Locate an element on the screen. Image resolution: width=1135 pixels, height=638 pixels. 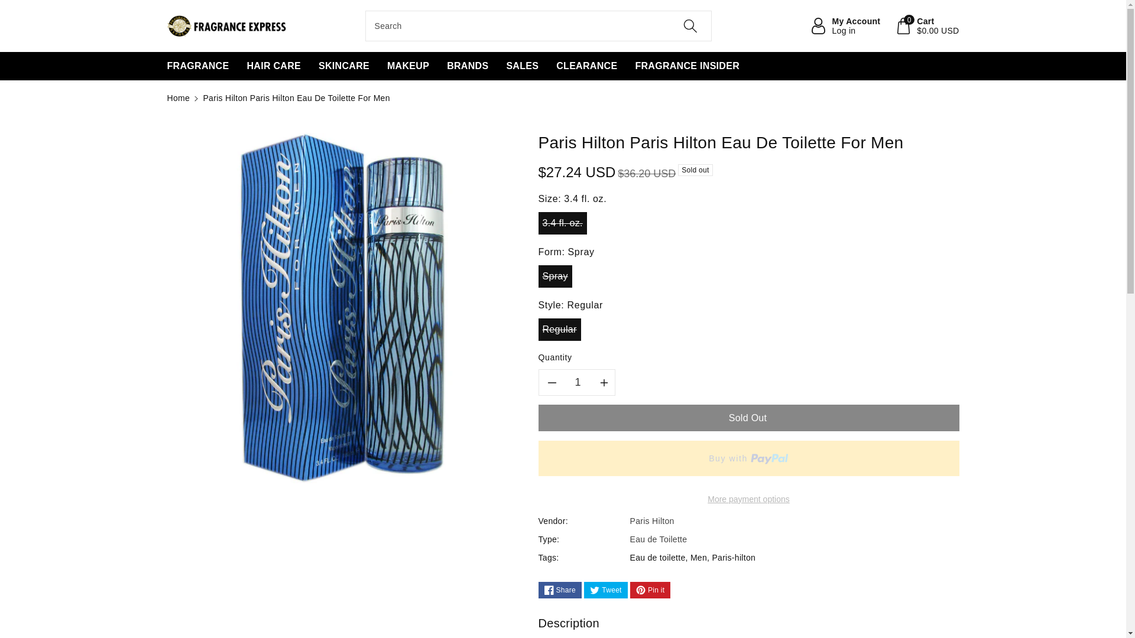
CLEARANCE is located at coordinates (586, 66).